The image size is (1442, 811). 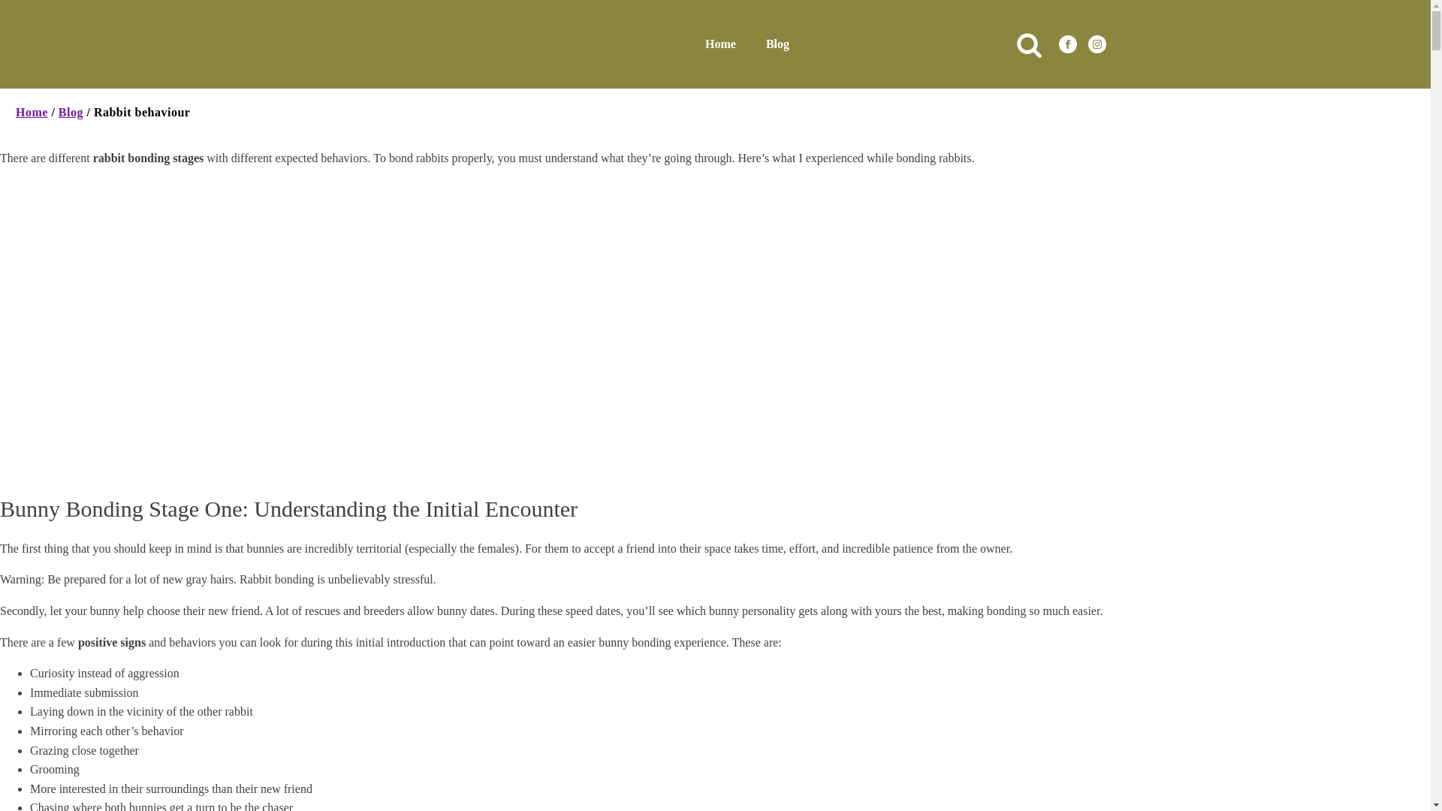 What do you see at coordinates (721, 44) in the screenshot?
I see `Home` at bounding box center [721, 44].